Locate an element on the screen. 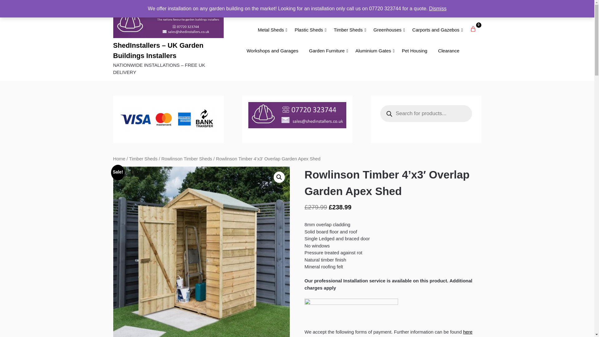 This screenshot has width=599, height=337. Metal Sheds is located at coordinates (271, 30).